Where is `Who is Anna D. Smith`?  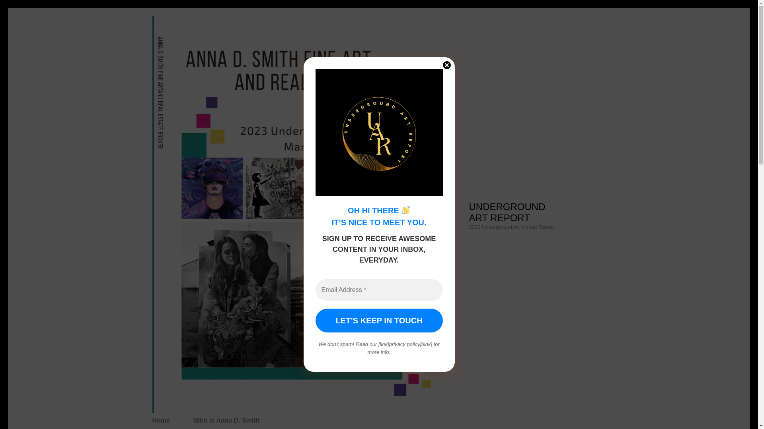 Who is Anna D. Smith is located at coordinates (227, 420).